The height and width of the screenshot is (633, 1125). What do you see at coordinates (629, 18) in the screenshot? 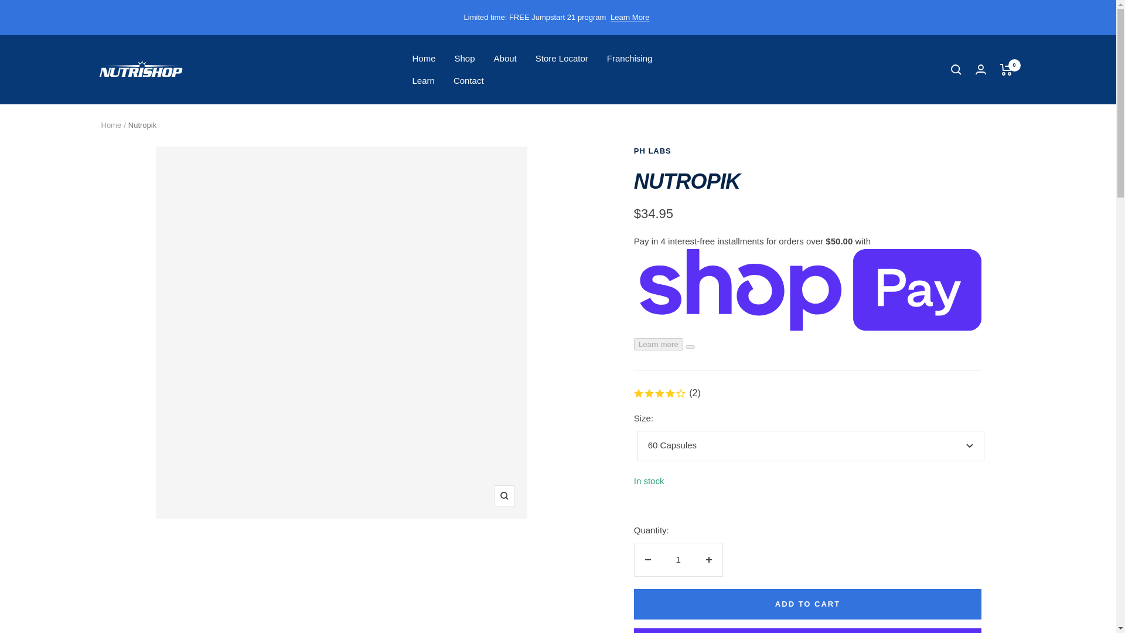
I see `Learn More` at bounding box center [629, 18].